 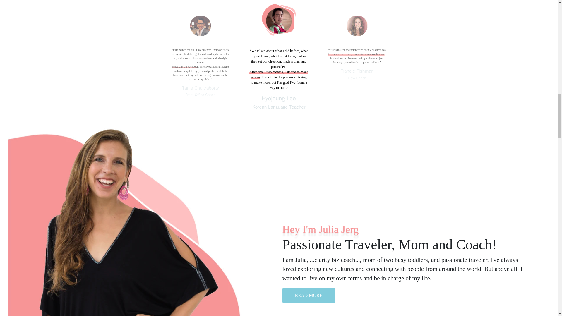 I want to click on READ MORE, so click(x=309, y=295).